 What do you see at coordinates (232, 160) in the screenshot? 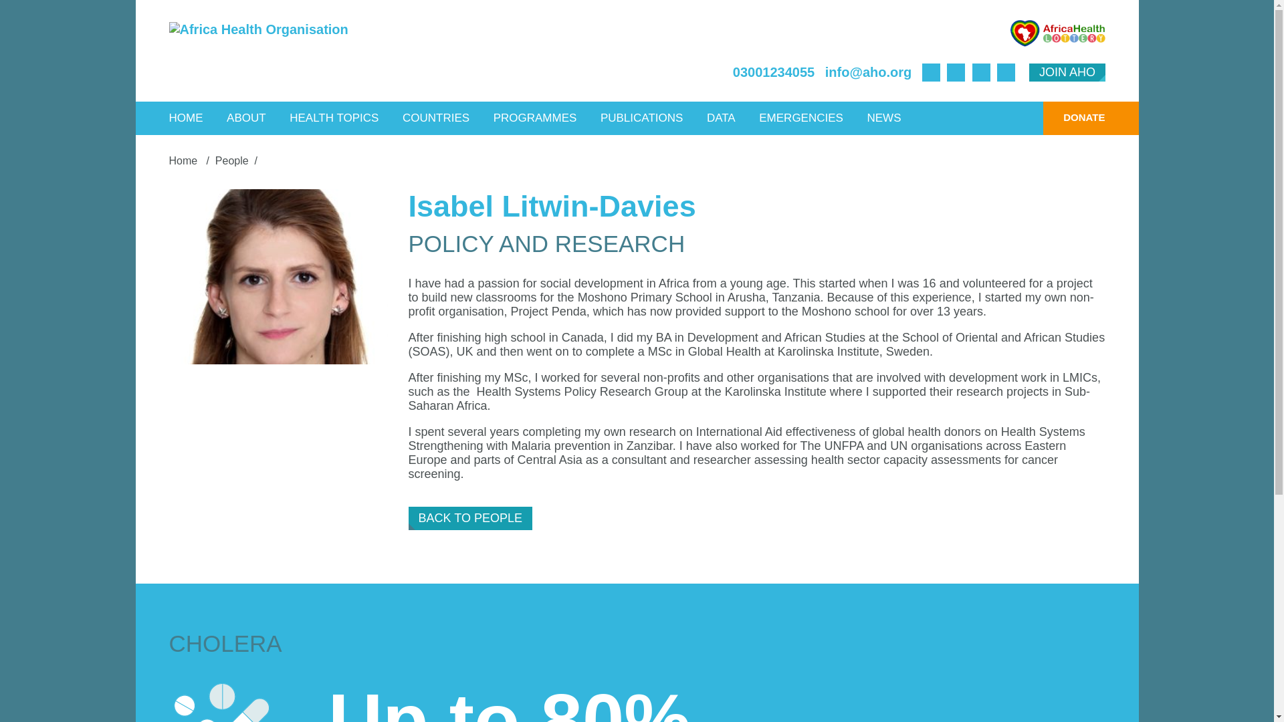
I see `People` at bounding box center [232, 160].